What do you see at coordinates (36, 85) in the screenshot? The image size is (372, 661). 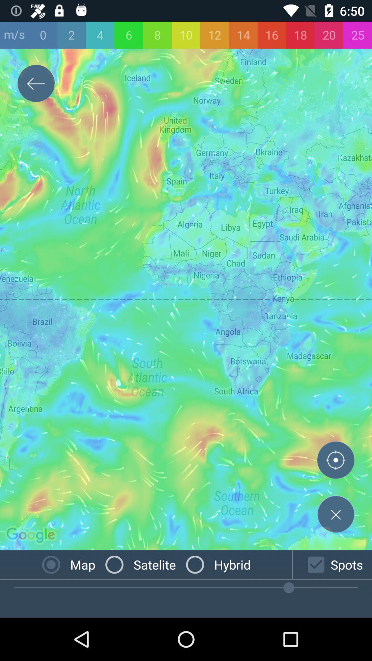 I see `go back` at bounding box center [36, 85].